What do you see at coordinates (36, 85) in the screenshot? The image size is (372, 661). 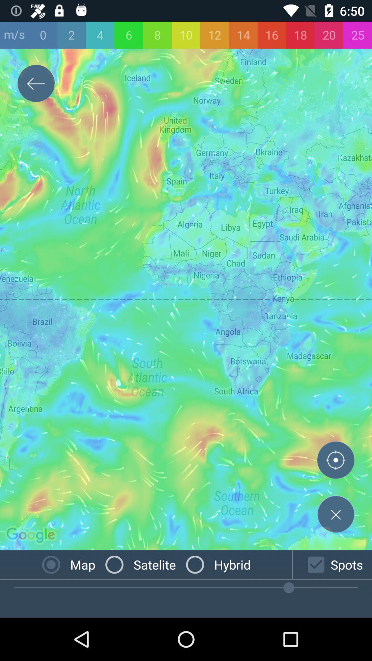 I see `go back` at bounding box center [36, 85].